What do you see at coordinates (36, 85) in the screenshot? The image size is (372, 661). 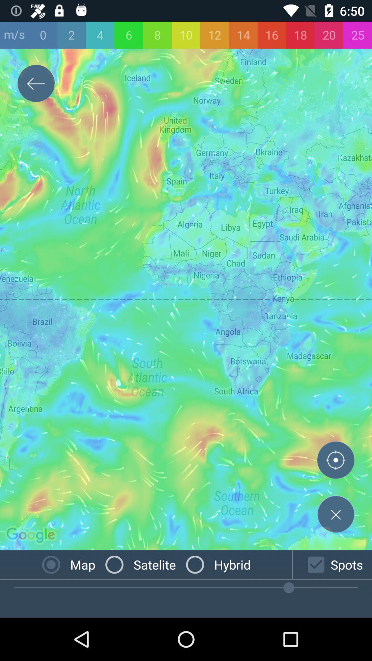 I see `go back` at bounding box center [36, 85].